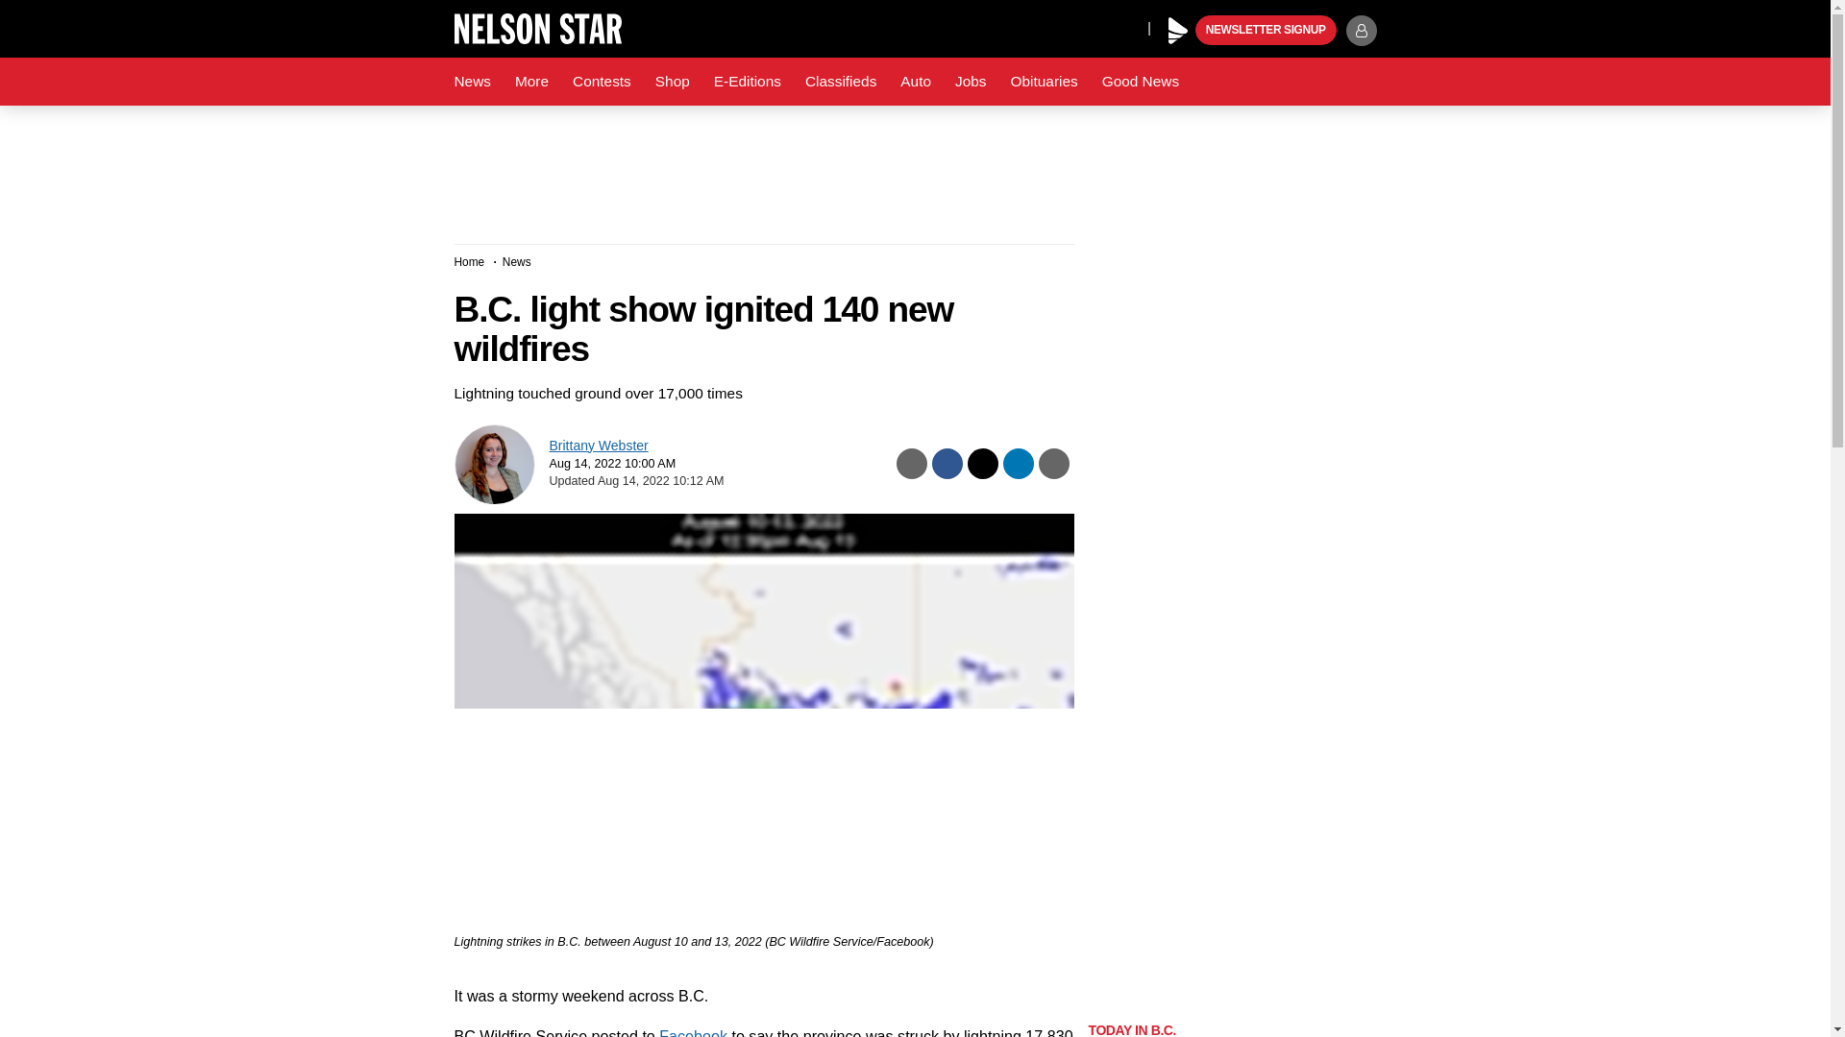 The image size is (1845, 1037). I want to click on News, so click(472, 82).